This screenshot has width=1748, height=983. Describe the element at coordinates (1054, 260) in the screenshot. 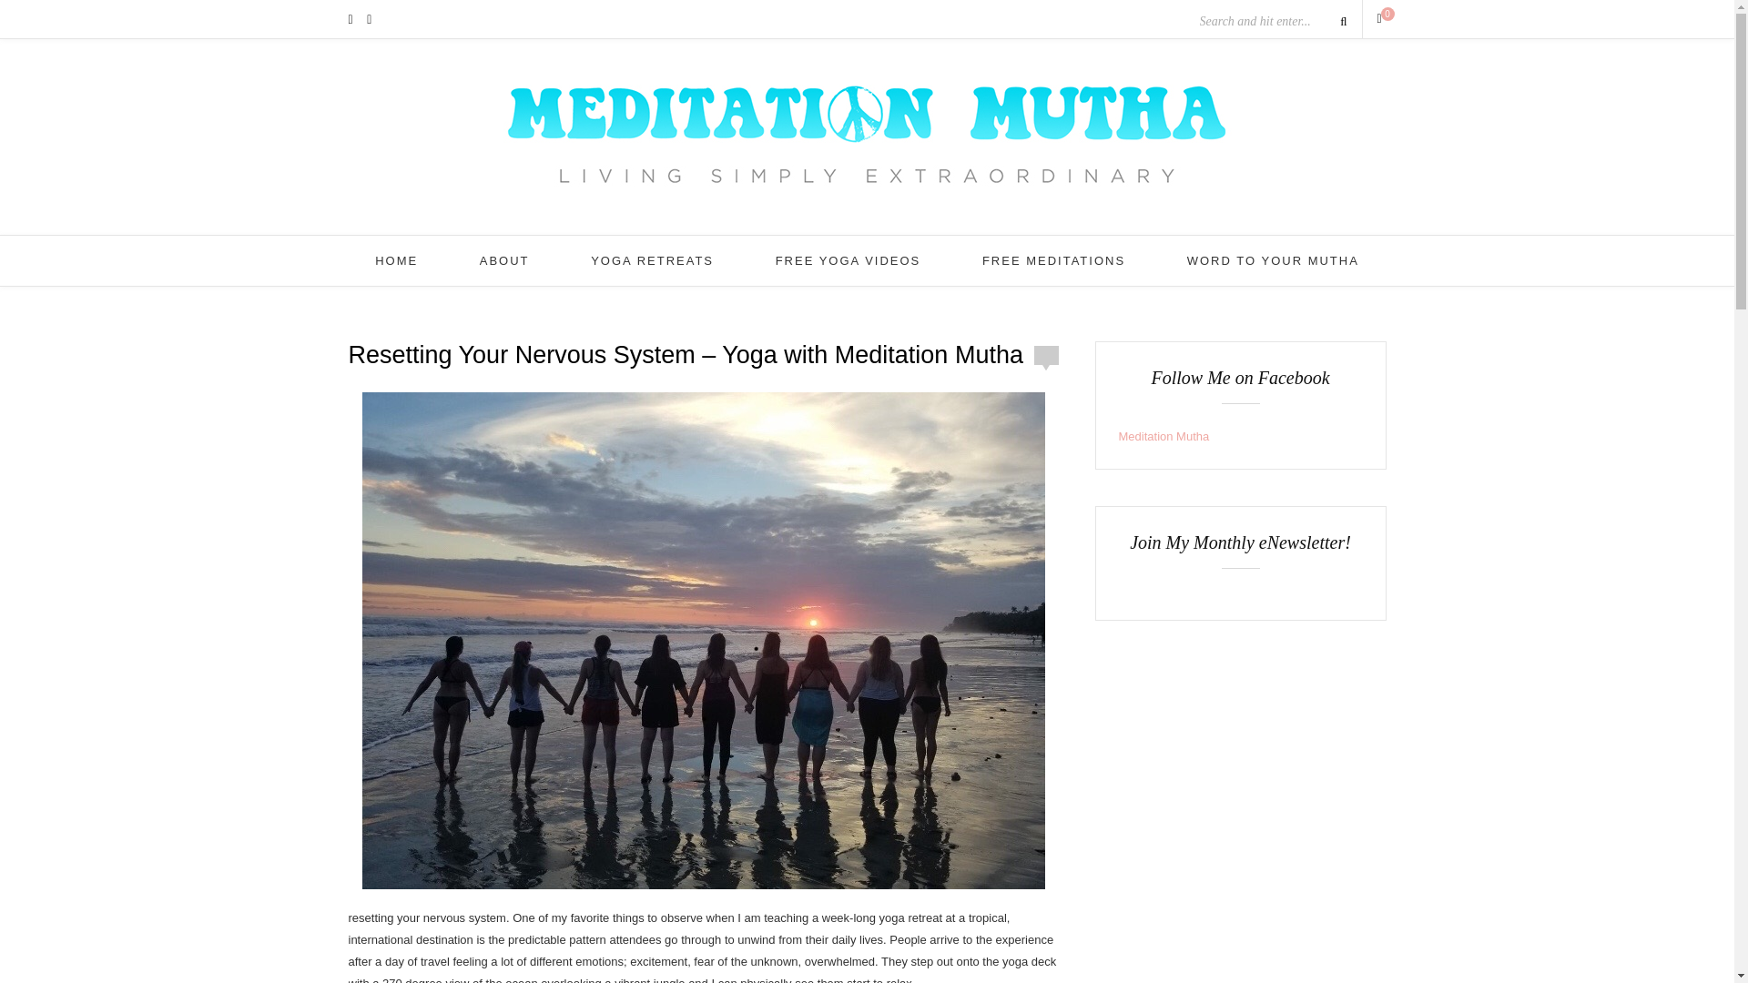

I see `FREE MEDITATIONS` at that location.